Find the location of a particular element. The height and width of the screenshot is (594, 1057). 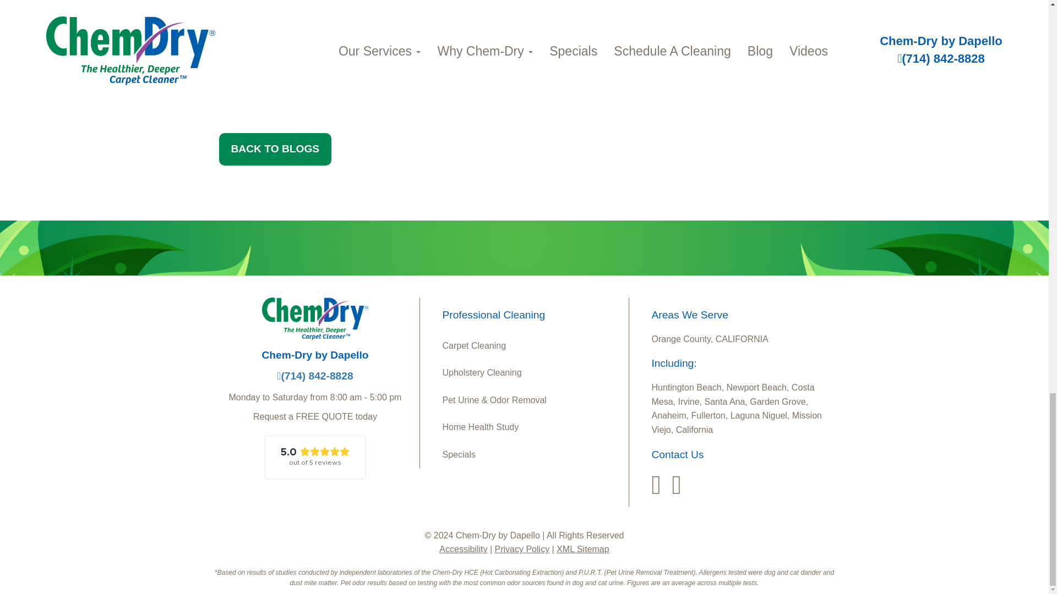

Home Health Study is located at coordinates (531, 427).